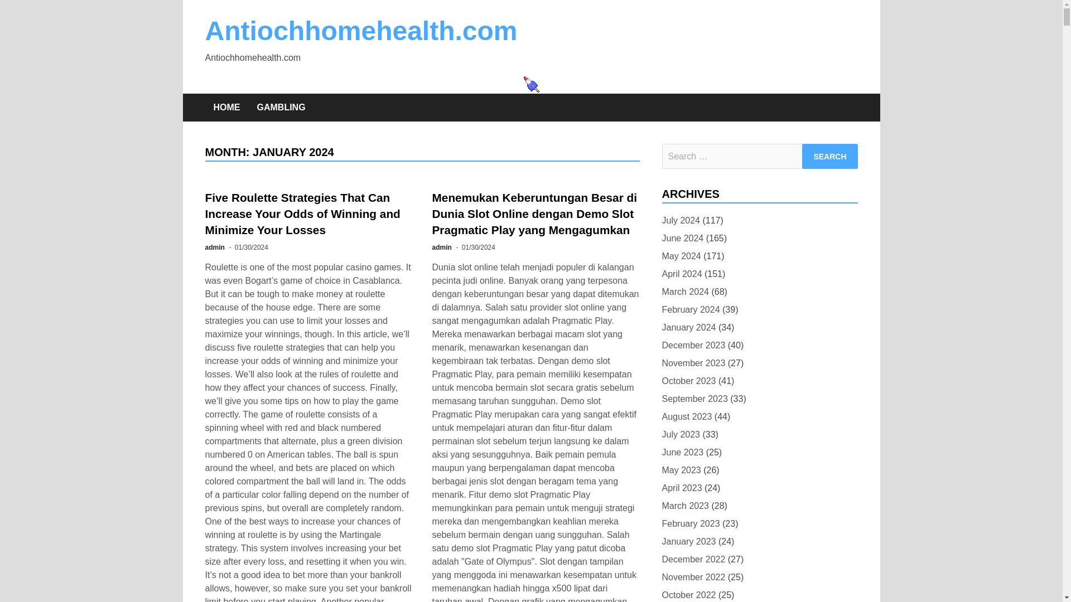 This screenshot has height=602, width=1071. Describe the element at coordinates (226, 108) in the screenshot. I see `HOME` at that location.